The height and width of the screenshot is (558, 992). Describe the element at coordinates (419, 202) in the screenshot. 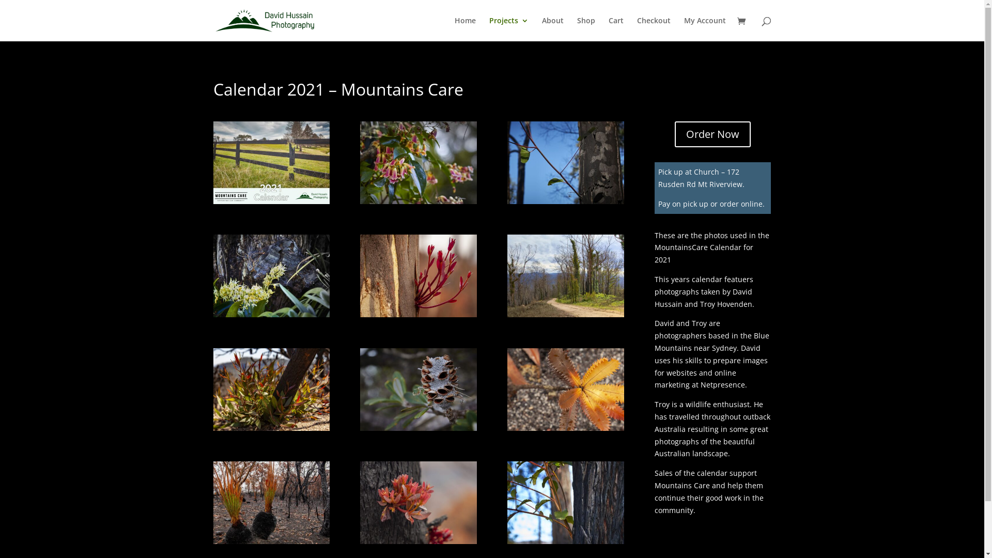

I see `12_Dec-1280` at that location.